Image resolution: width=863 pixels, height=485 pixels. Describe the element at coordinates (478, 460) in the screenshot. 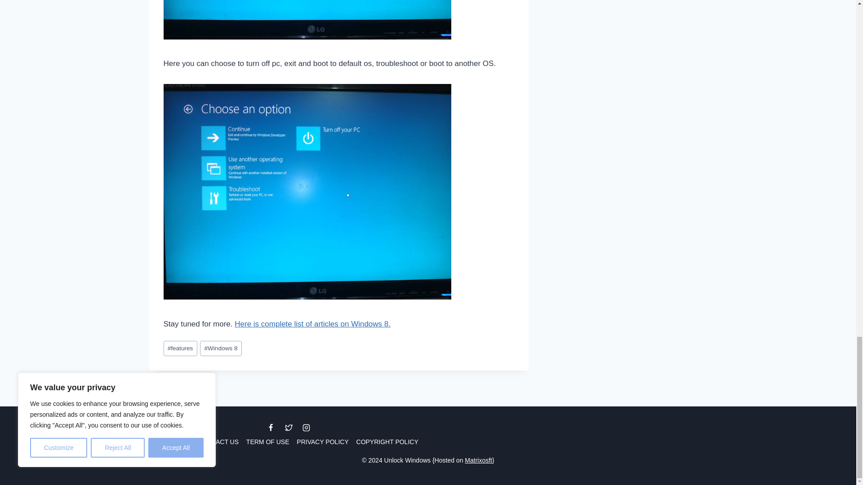

I see `Matrixosft` at that location.